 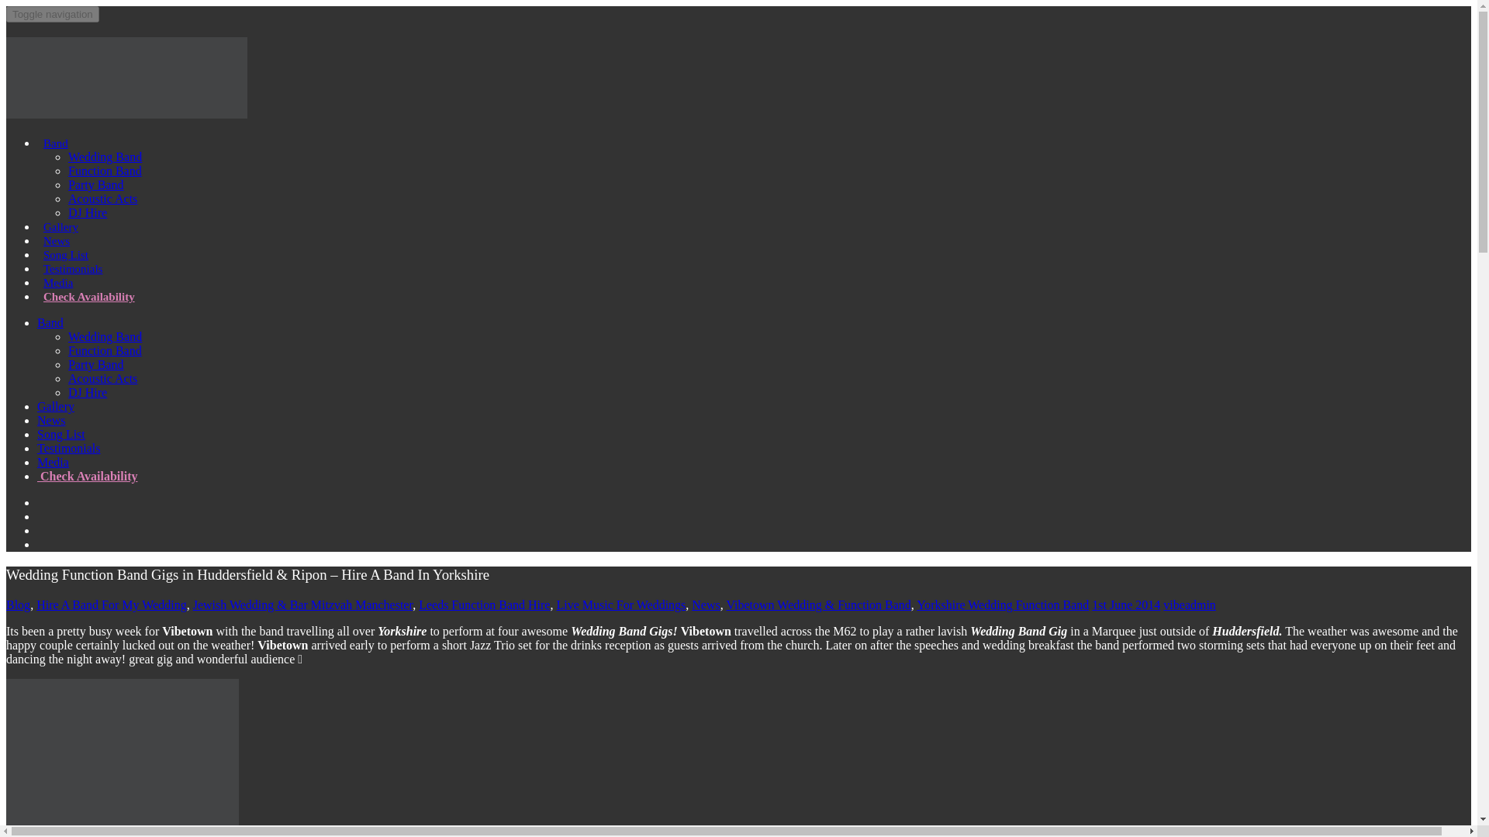 What do you see at coordinates (88, 476) in the screenshot?
I see ` Check Availability` at bounding box center [88, 476].